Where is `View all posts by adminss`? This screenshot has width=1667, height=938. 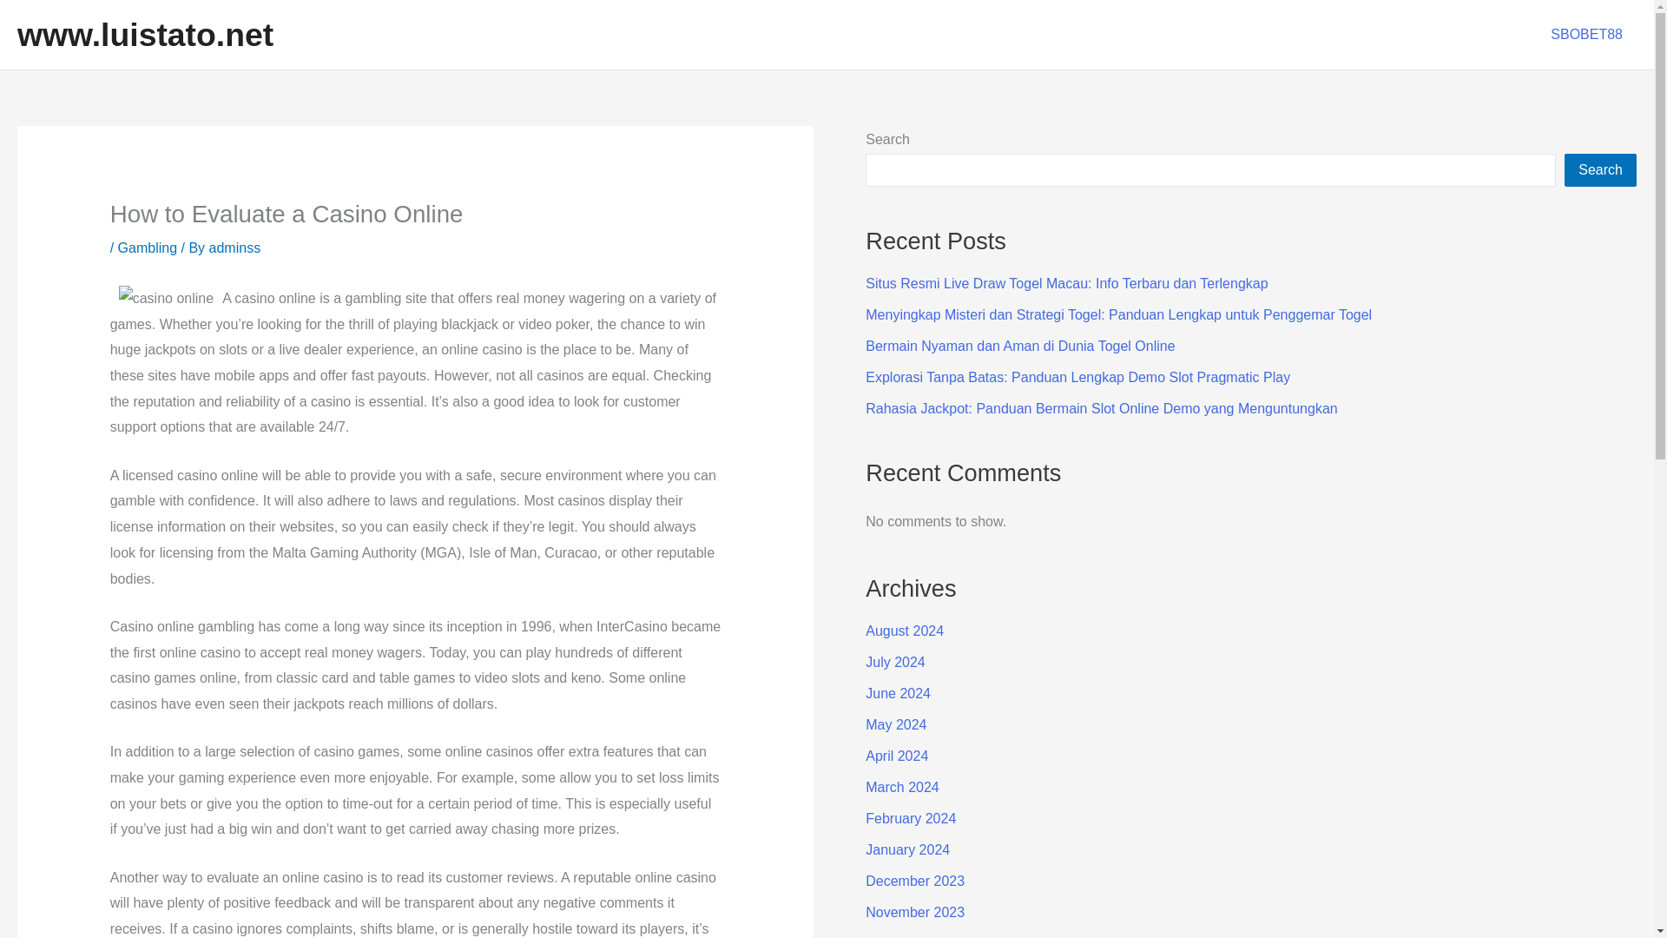
View all posts by adminss is located at coordinates (235, 247).